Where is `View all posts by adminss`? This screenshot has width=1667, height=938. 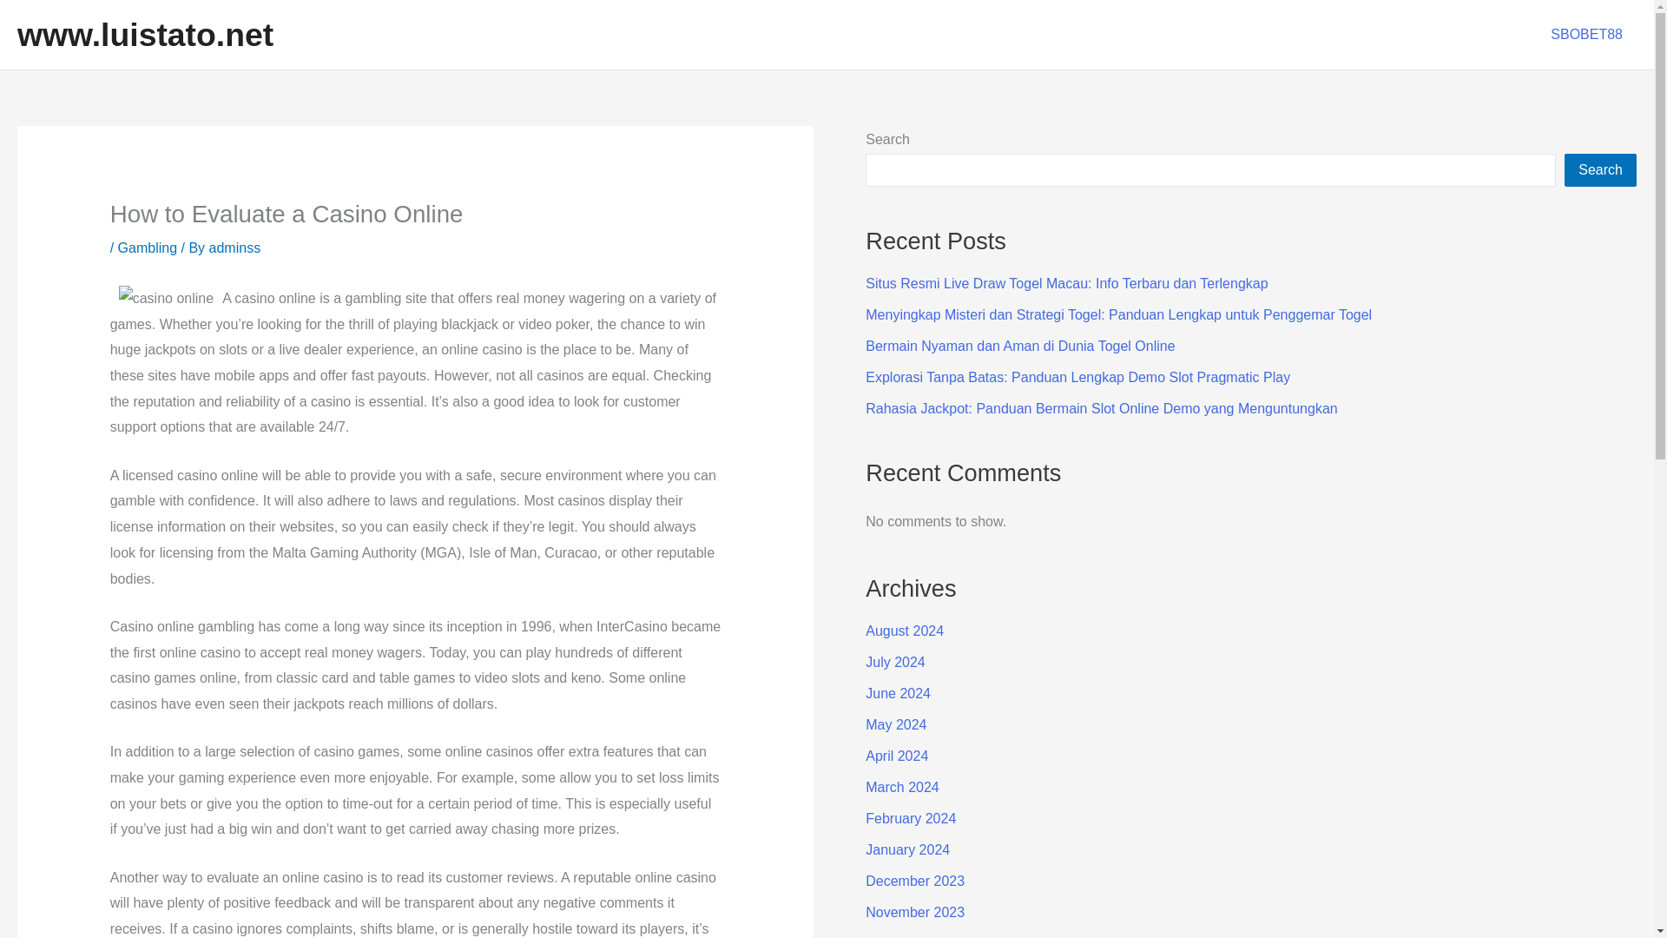
View all posts by adminss is located at coordinates (235, 247).